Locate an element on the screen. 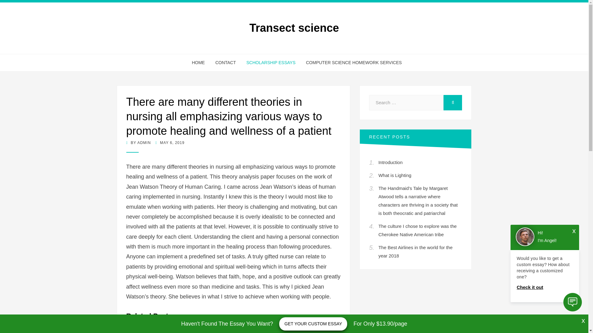 This screenshot has width=593, height=333. SCHOLARSHIP ESSAYS is located at coordinates (271, 63).